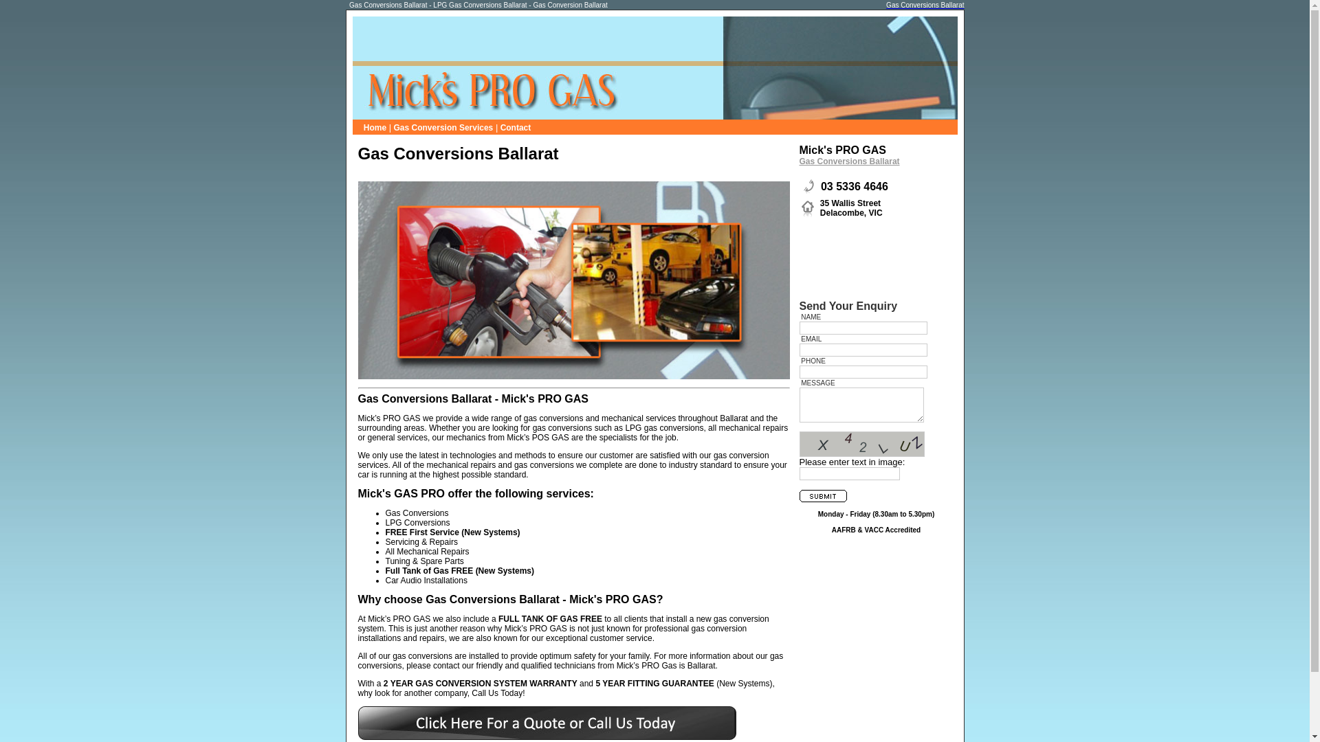 This screenshot has height=742, width=1320. Describe the element at coordinates (925, 5) in the screenshot. I see `Gas Conversions Ballarat` at that location.